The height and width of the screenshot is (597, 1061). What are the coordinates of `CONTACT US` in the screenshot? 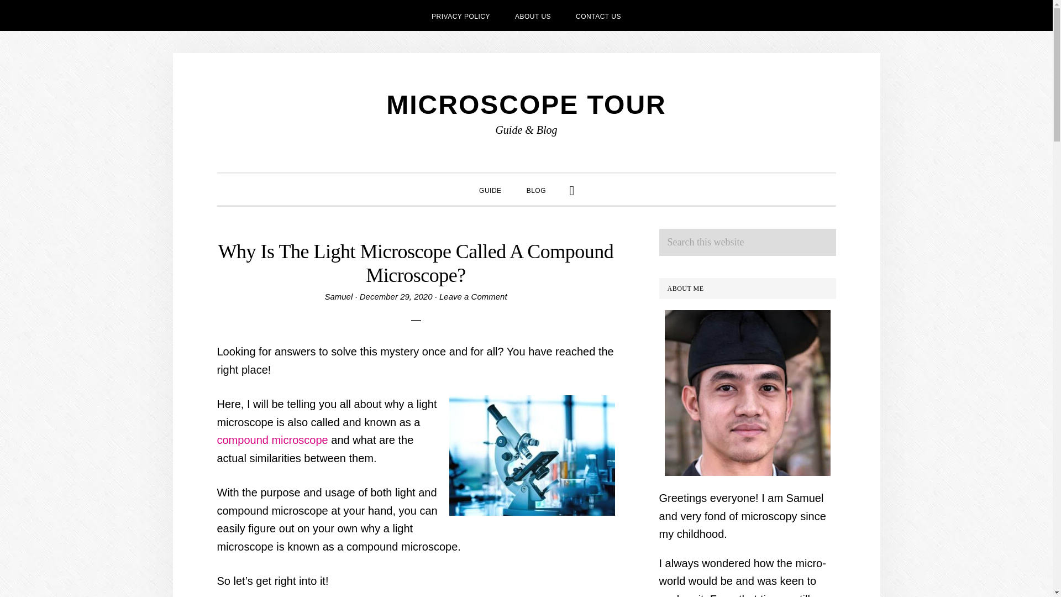 It's located at (598, 15).